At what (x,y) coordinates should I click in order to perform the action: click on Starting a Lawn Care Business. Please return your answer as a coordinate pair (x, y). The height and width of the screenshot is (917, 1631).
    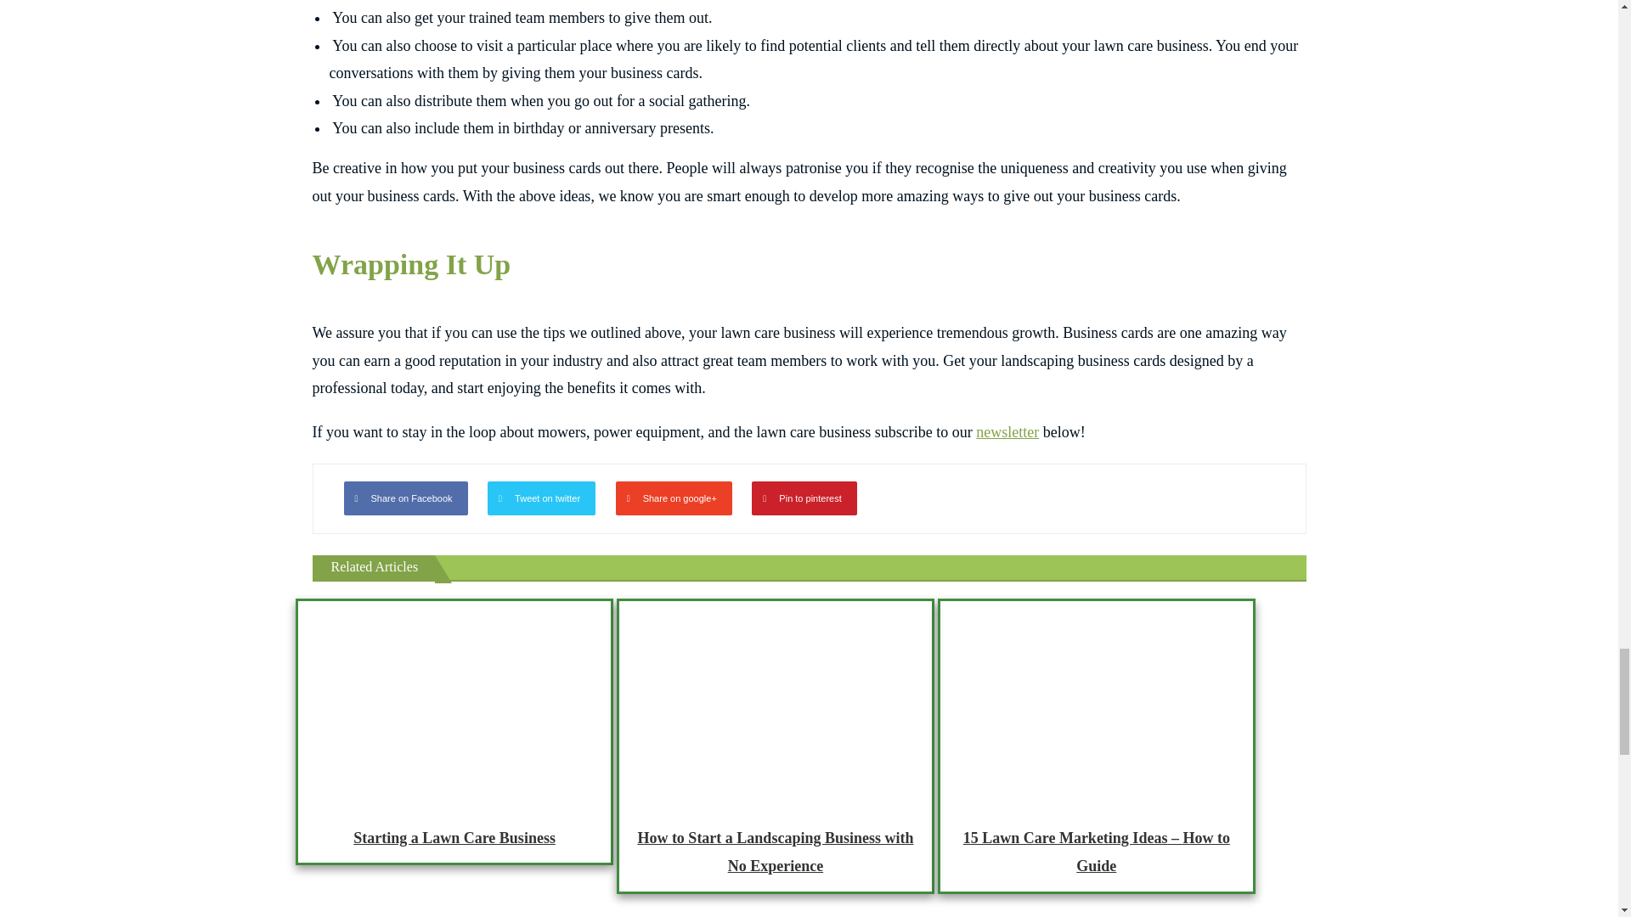
    Looking at the image, I should click on (454, 701).